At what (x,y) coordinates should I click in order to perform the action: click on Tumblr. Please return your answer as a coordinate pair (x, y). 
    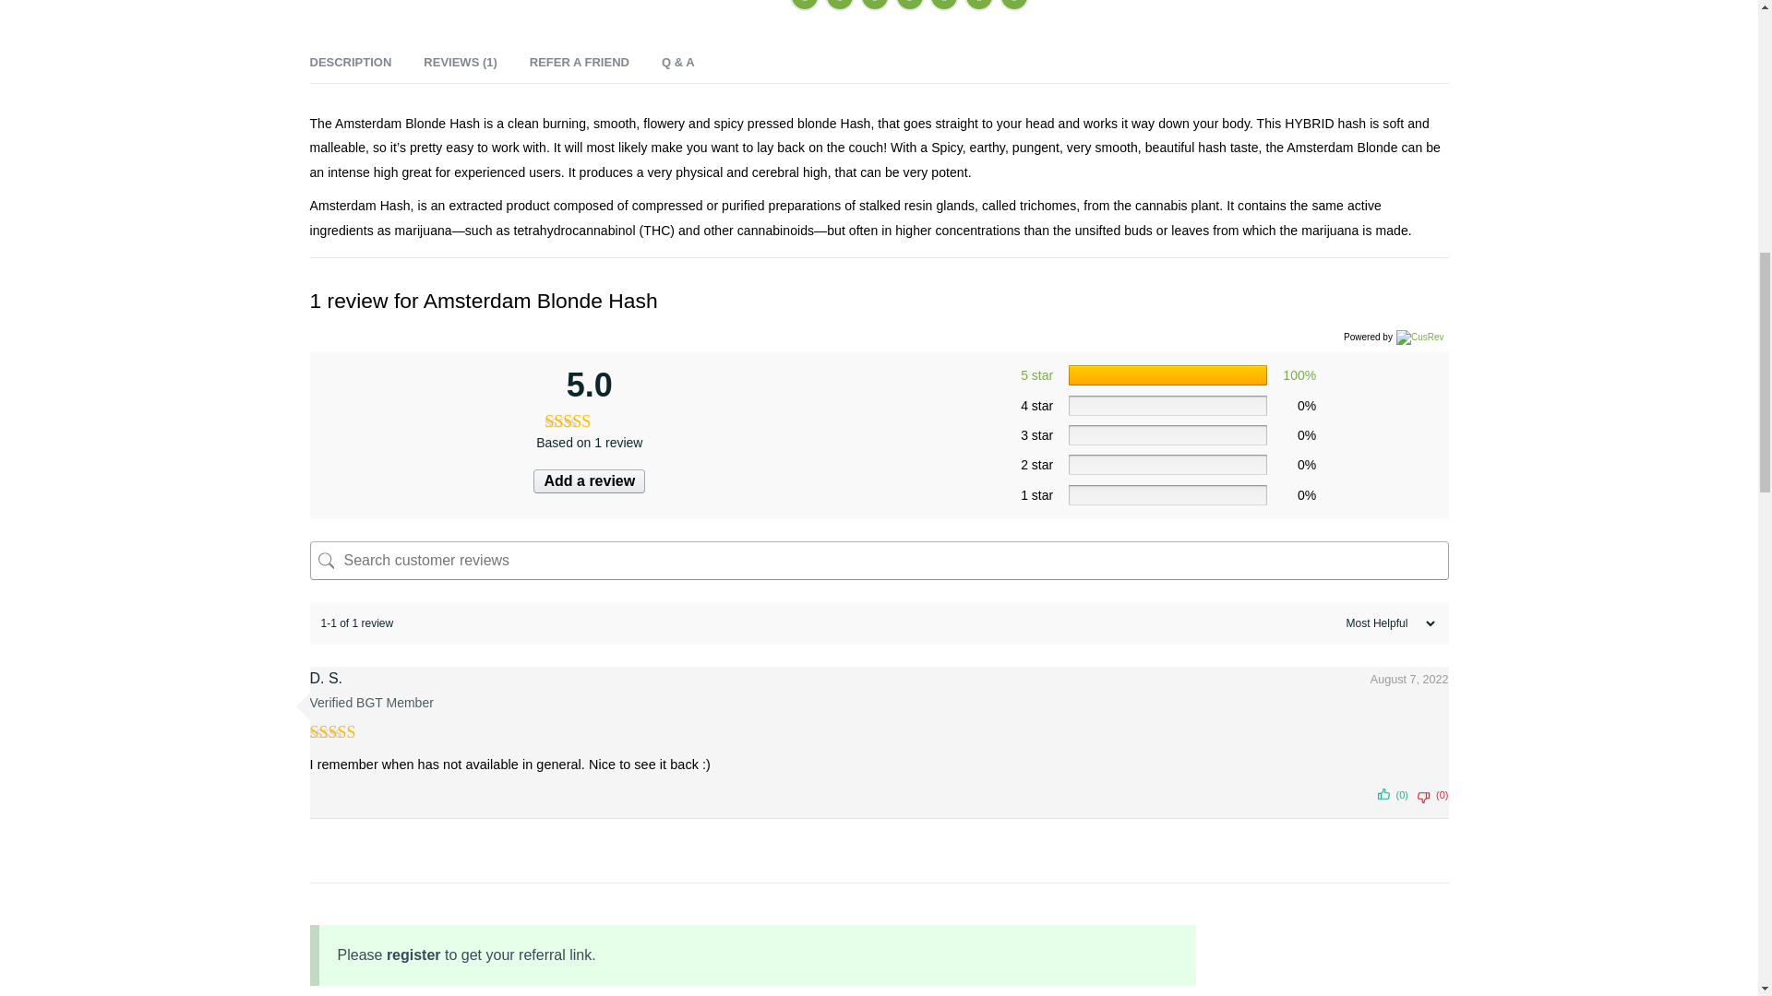
    Looking at the image, I should click on (978, 6).